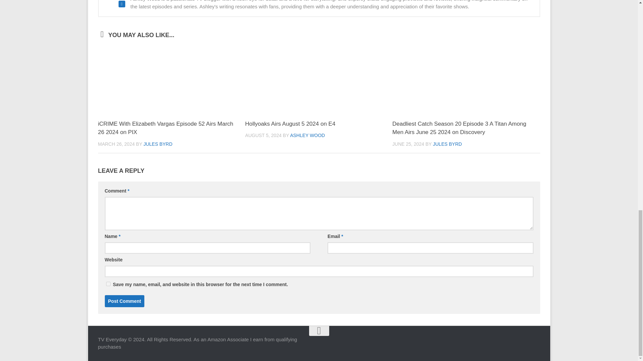 The image size is (643, 361). What do you see at coordinates (307, 135) in the screenshot?
I see `Posts by Ashley Wood` at bounding box center [307, 135].